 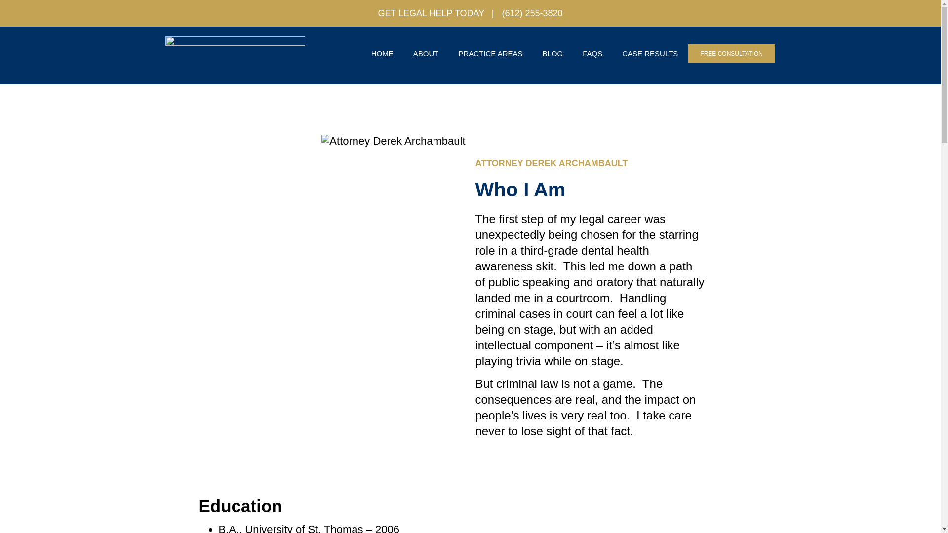 I want to click on ABOUT, so click(x=426, y=53).